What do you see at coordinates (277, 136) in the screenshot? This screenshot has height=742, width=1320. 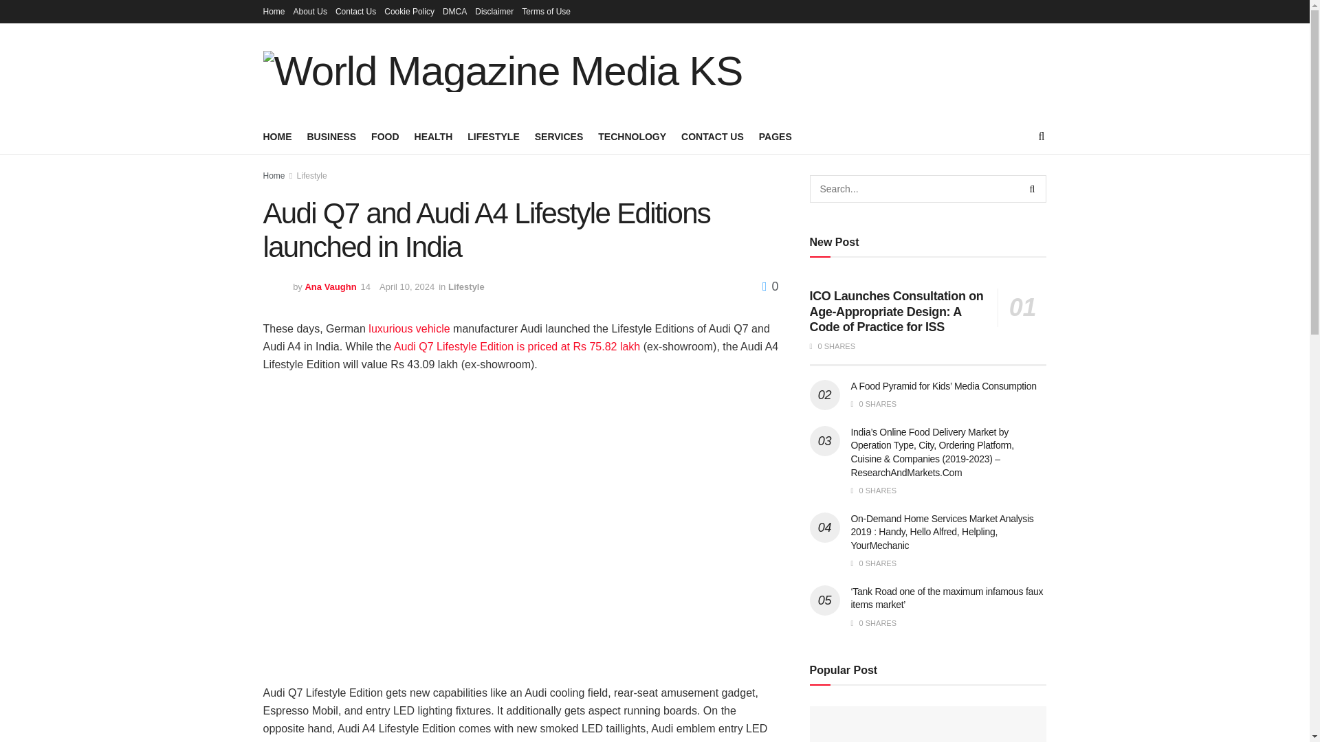 I see `HOME` at bounding box center [277, 136].